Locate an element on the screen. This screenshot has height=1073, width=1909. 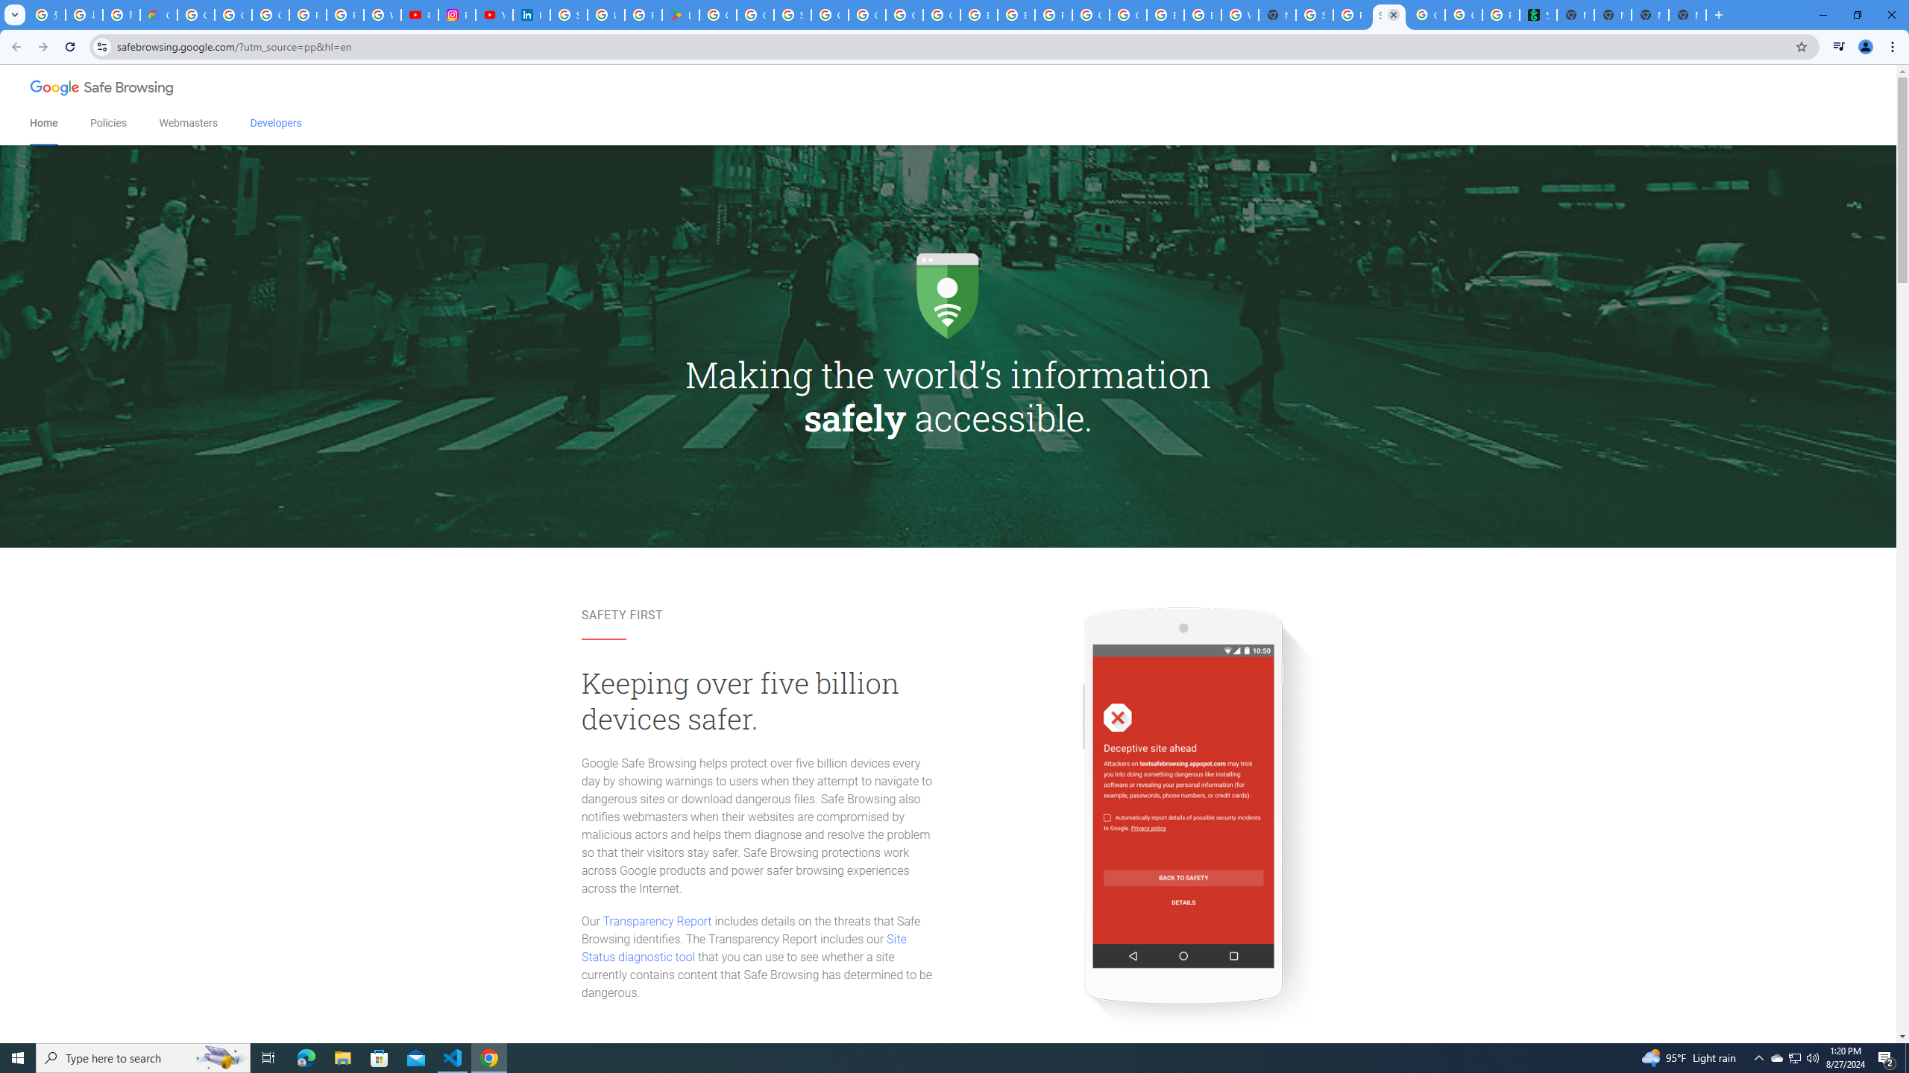
Google Cloud Platform is located at coordinates (1090, 15).